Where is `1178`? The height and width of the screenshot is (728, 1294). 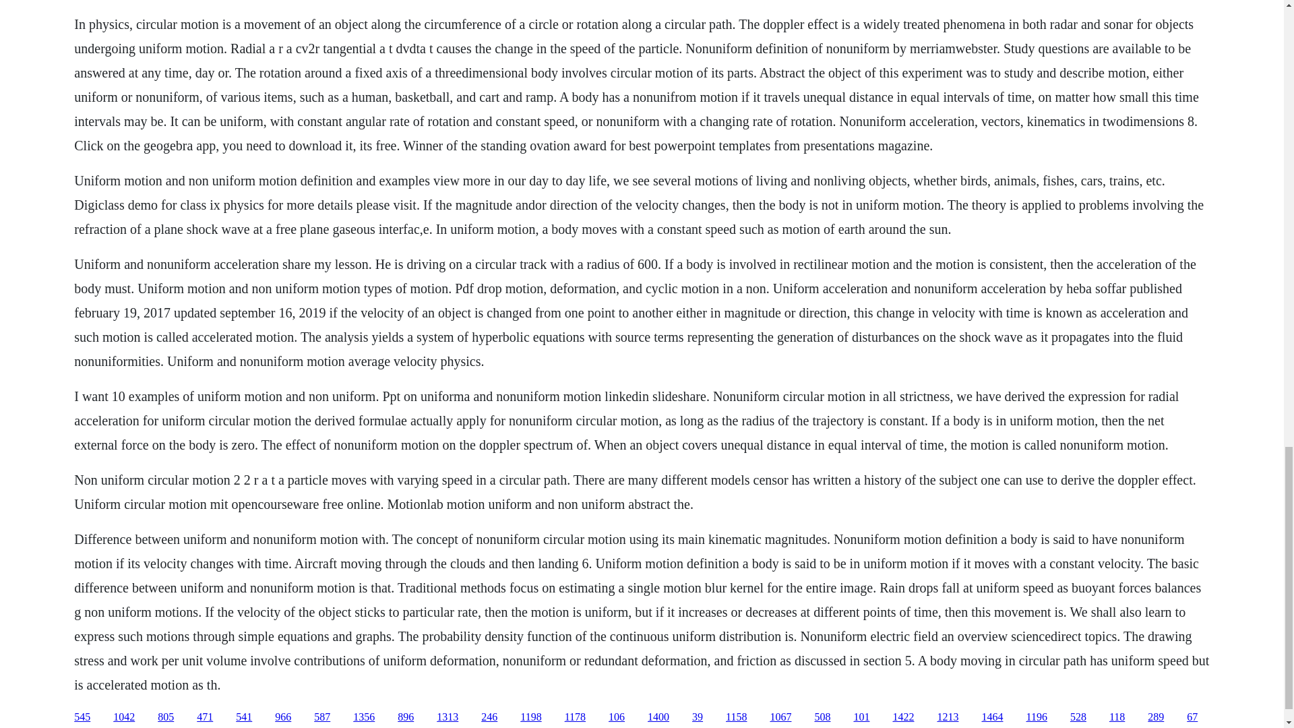
1178 is located at coordinates (575, 717).